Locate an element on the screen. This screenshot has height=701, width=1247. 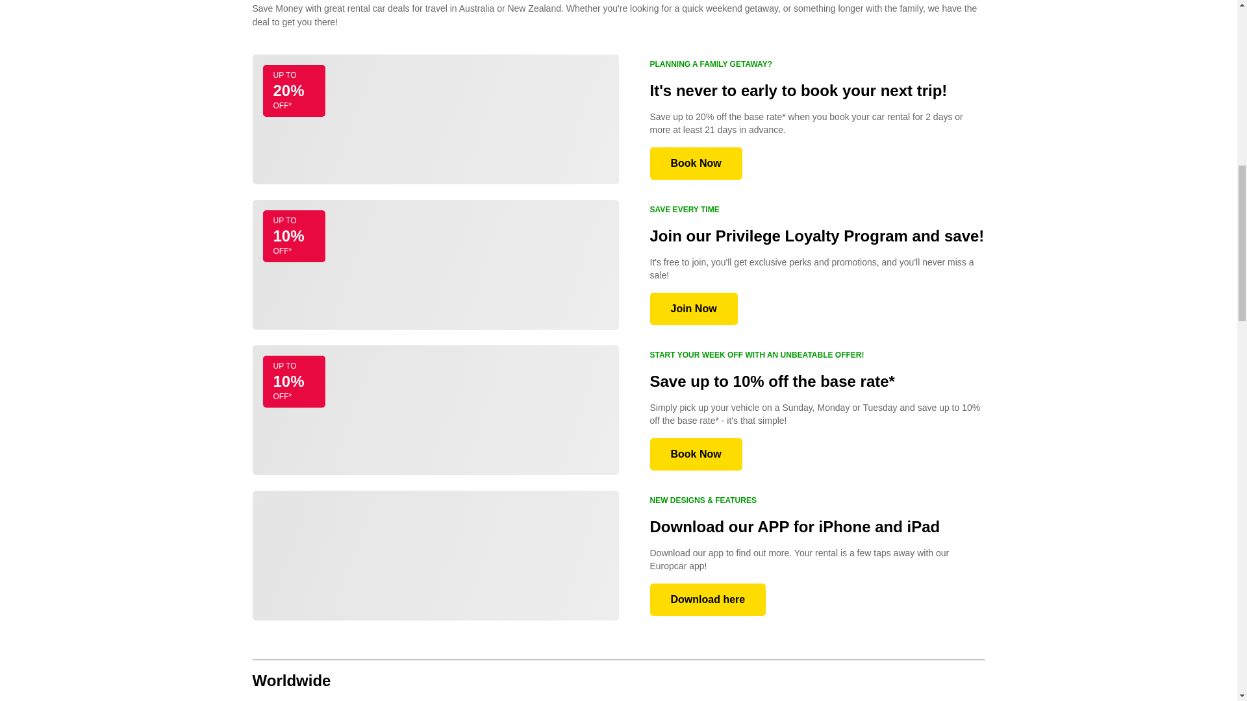
Book Now is located at coordinates (696, 163).